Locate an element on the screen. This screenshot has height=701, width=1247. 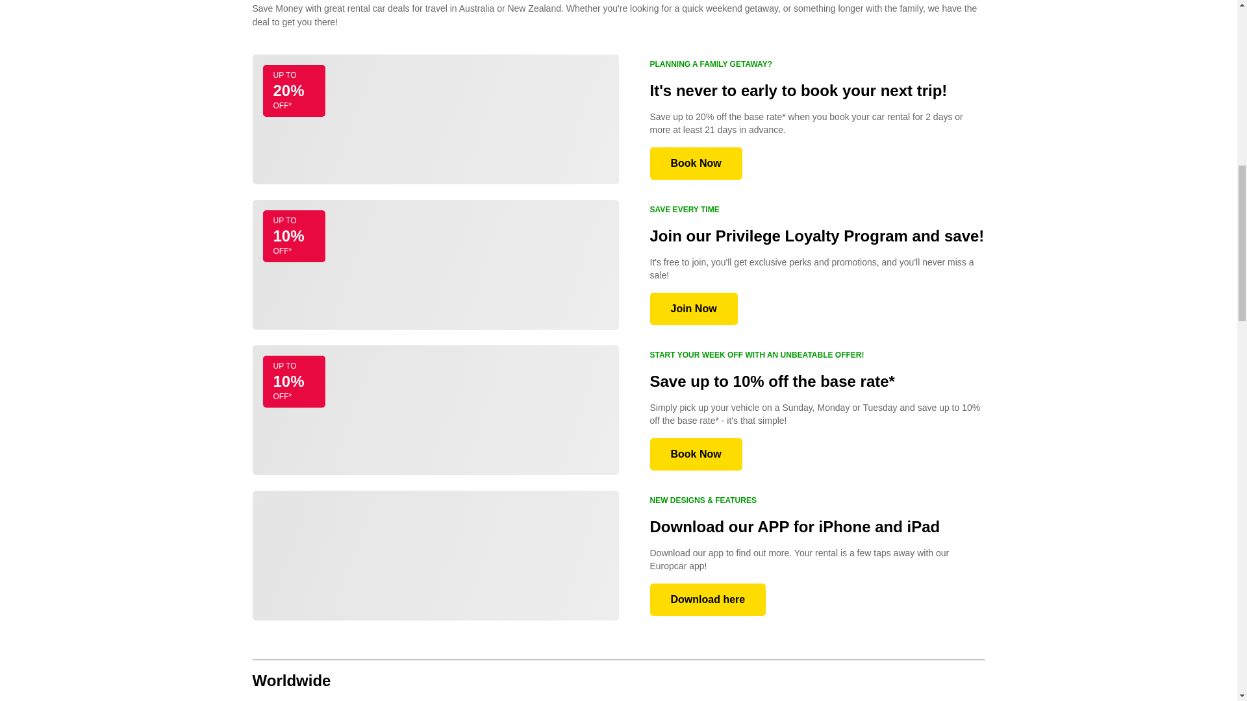
Book Now is located at coordinates (696, 163).